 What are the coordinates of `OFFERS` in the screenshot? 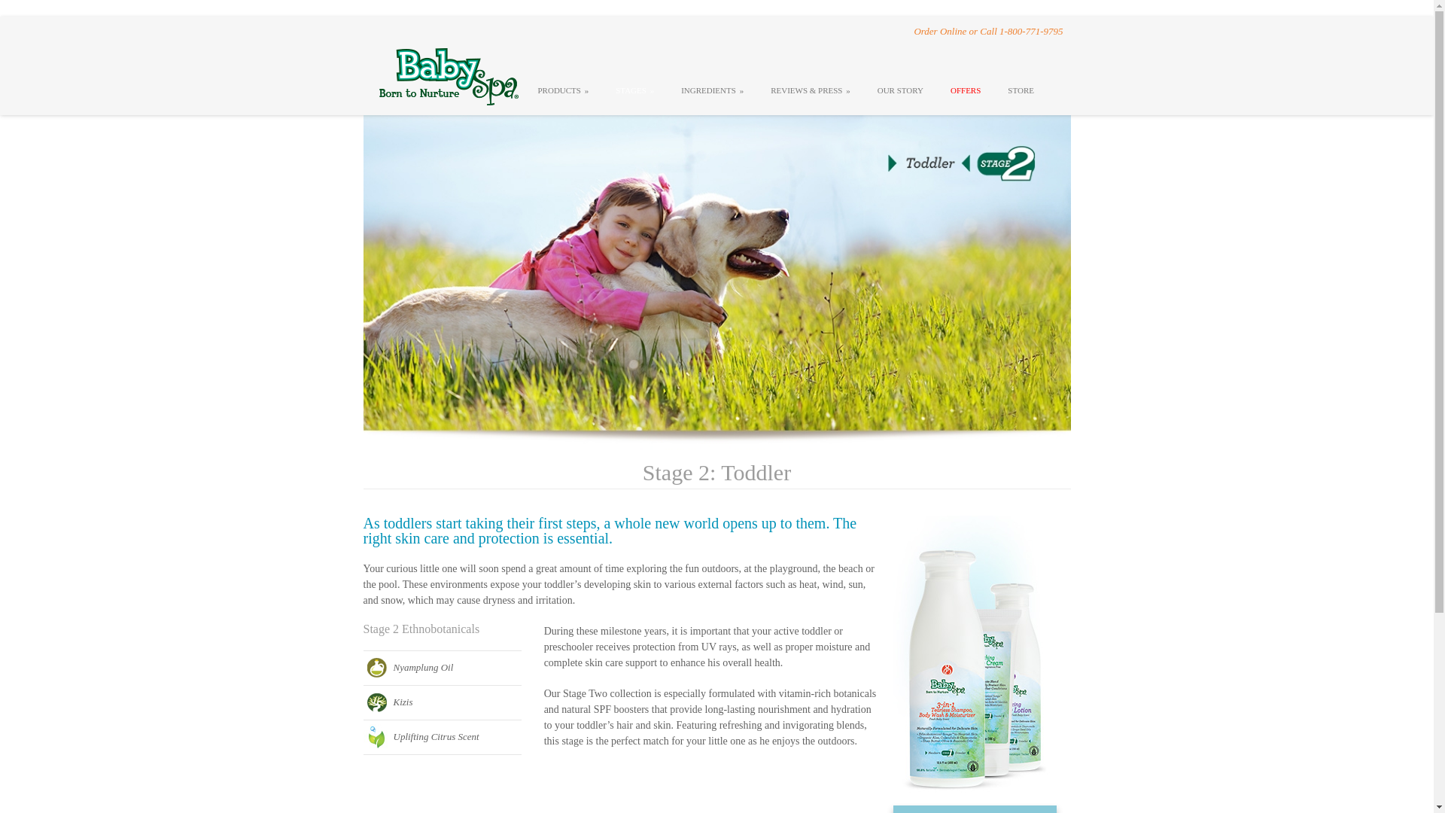 It's located at (965, 87).